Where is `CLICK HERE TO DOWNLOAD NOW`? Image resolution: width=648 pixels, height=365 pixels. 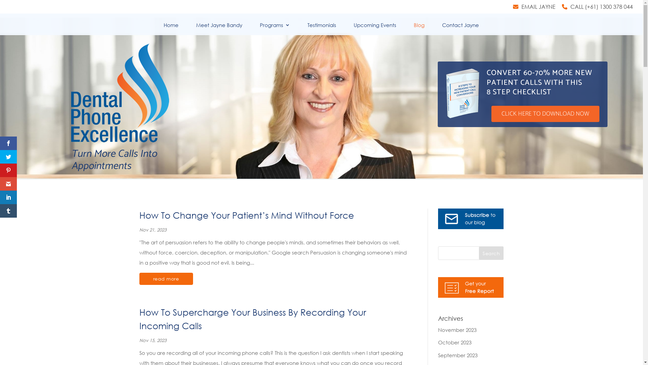
CLICK HERE TO DOWNLOAD NOW is located at coordinates (545, 114).